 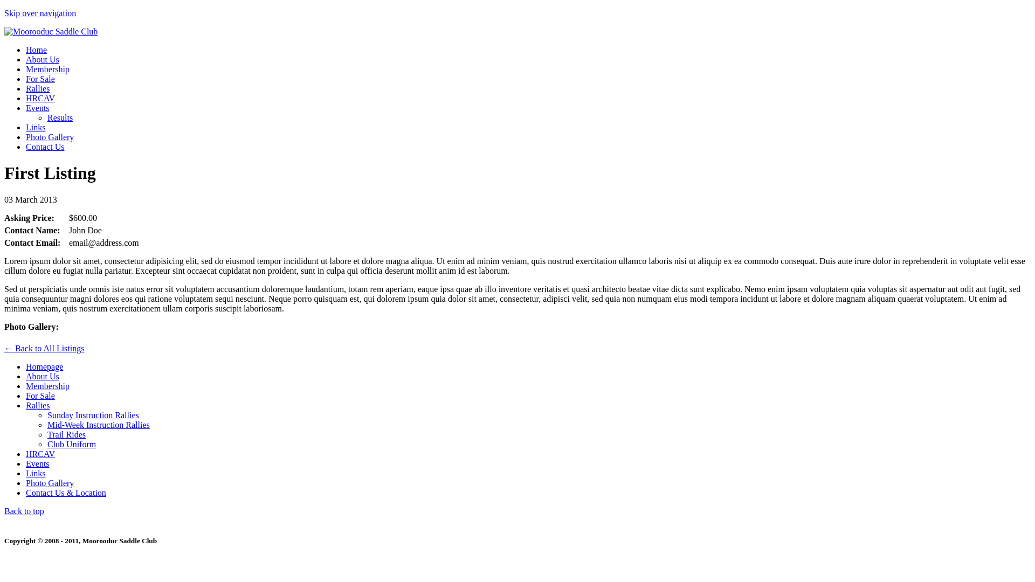 I want to click on For Sale, so click(x=40, y=396).